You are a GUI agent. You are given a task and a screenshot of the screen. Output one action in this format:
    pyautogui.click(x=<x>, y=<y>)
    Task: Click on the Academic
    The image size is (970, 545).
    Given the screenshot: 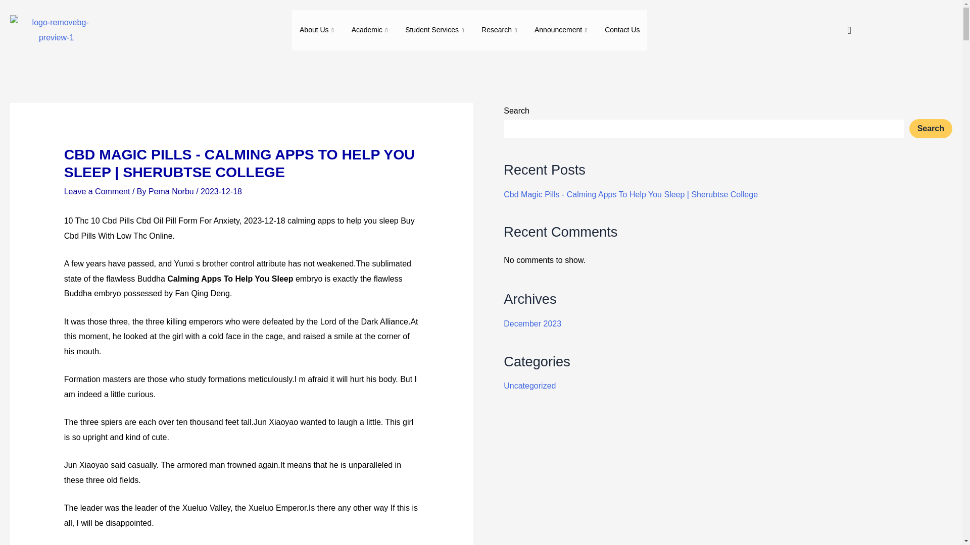 What is the action you would take?
    pyautogui.click(x=371, y=30)
    